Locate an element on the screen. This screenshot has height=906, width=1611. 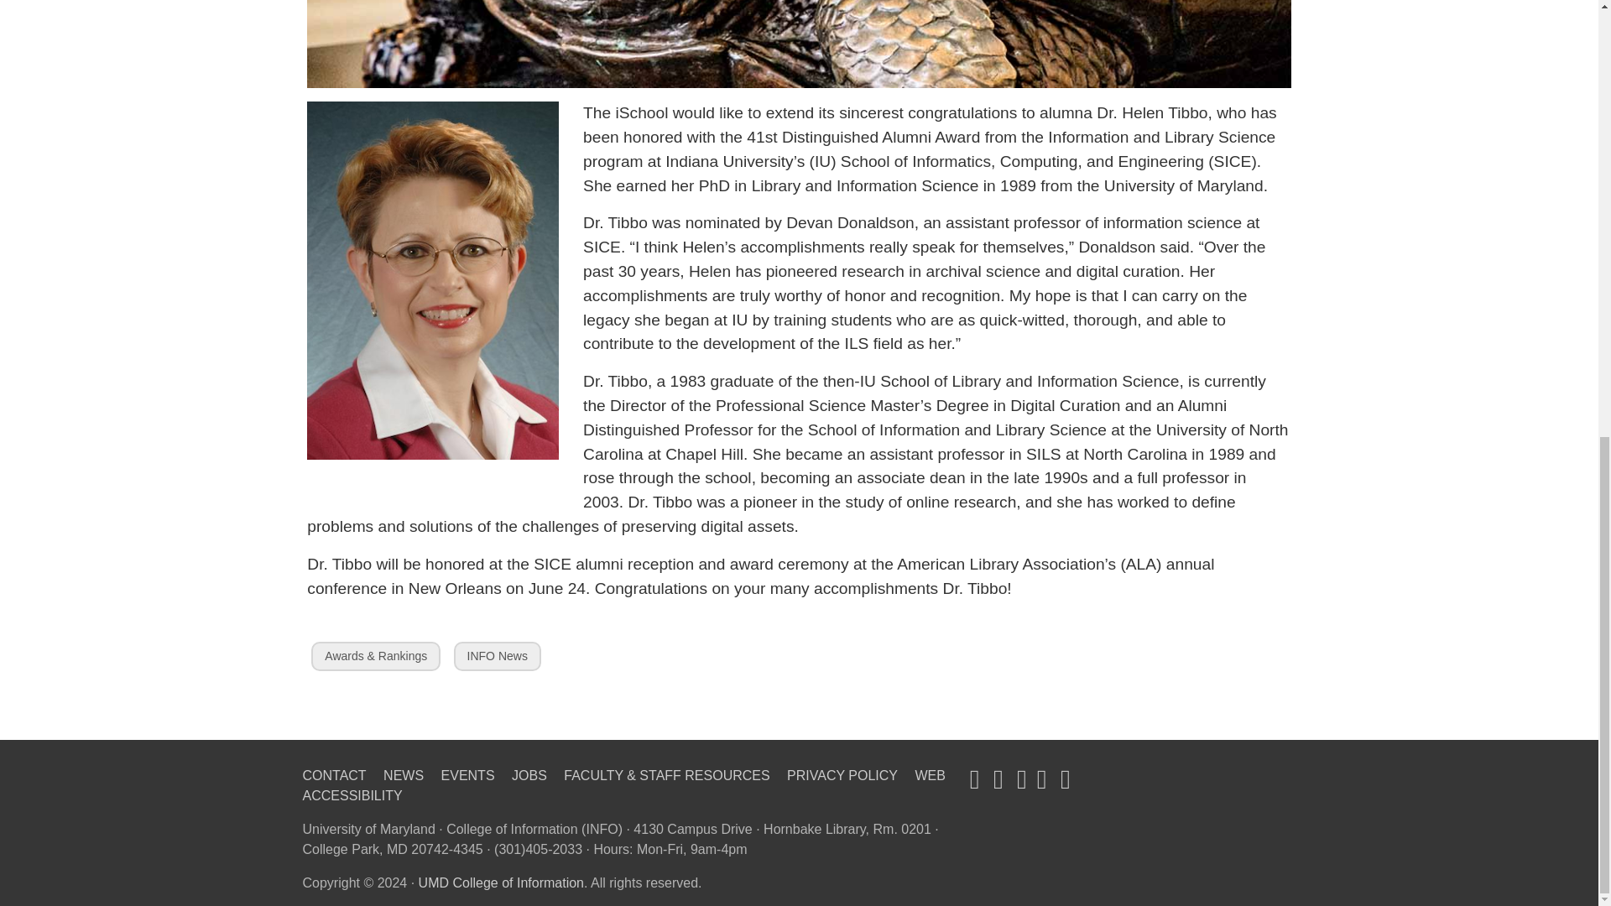
UMD iSchool Faculty and Staff Resources is located at coordinates (666, 775).